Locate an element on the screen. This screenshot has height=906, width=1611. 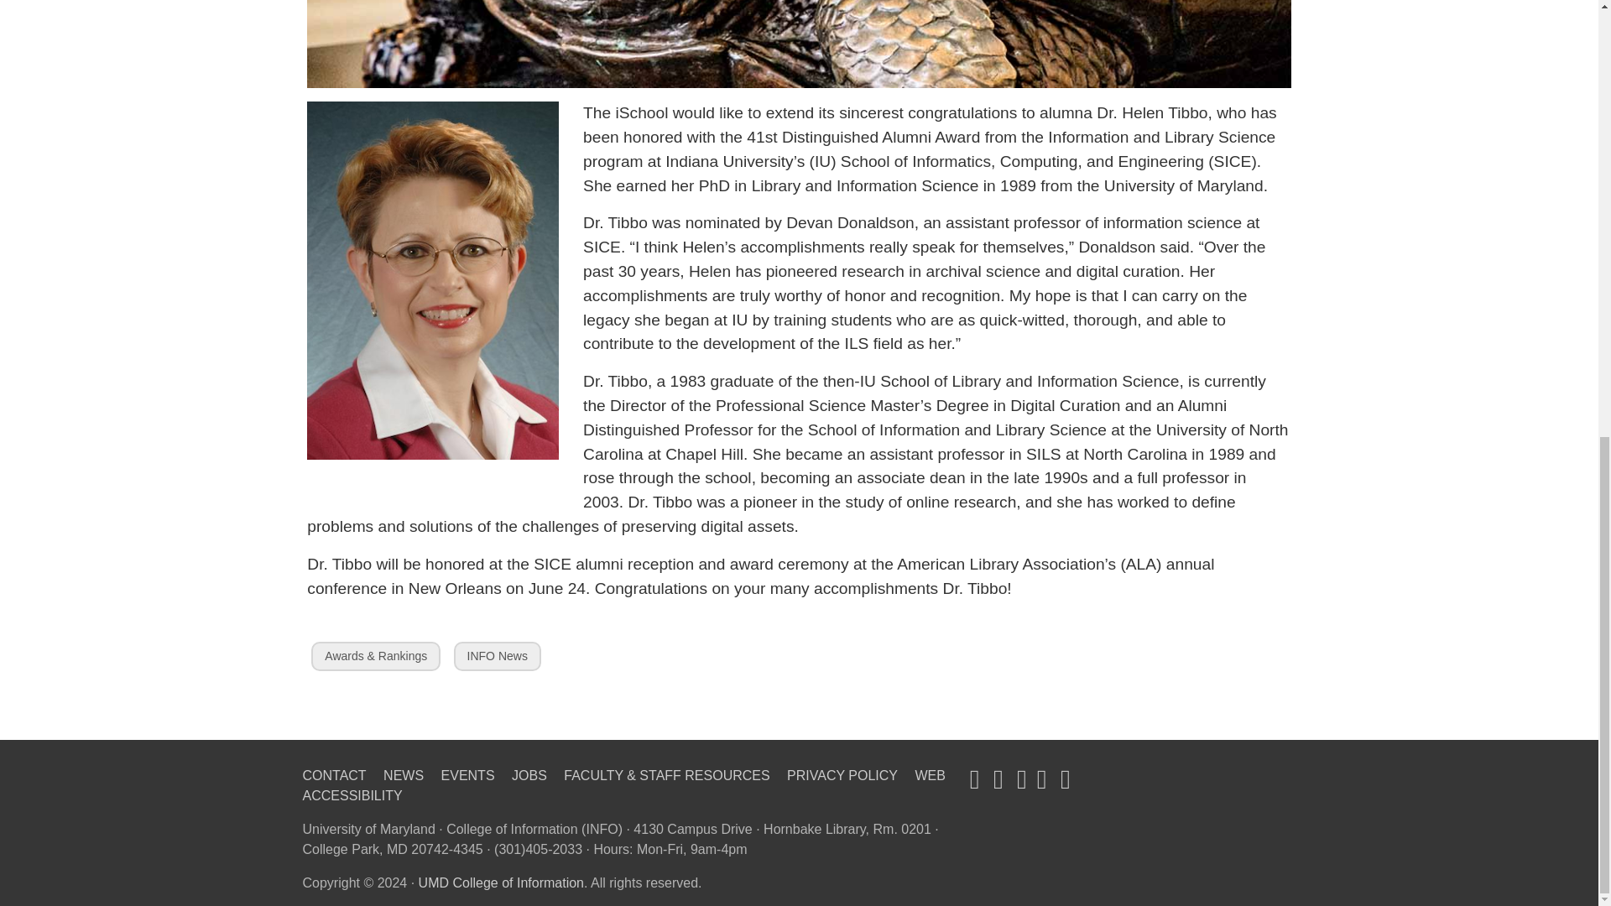
UMD iSchool Faculty and Staff Resources is located at coordinates (666, 775).